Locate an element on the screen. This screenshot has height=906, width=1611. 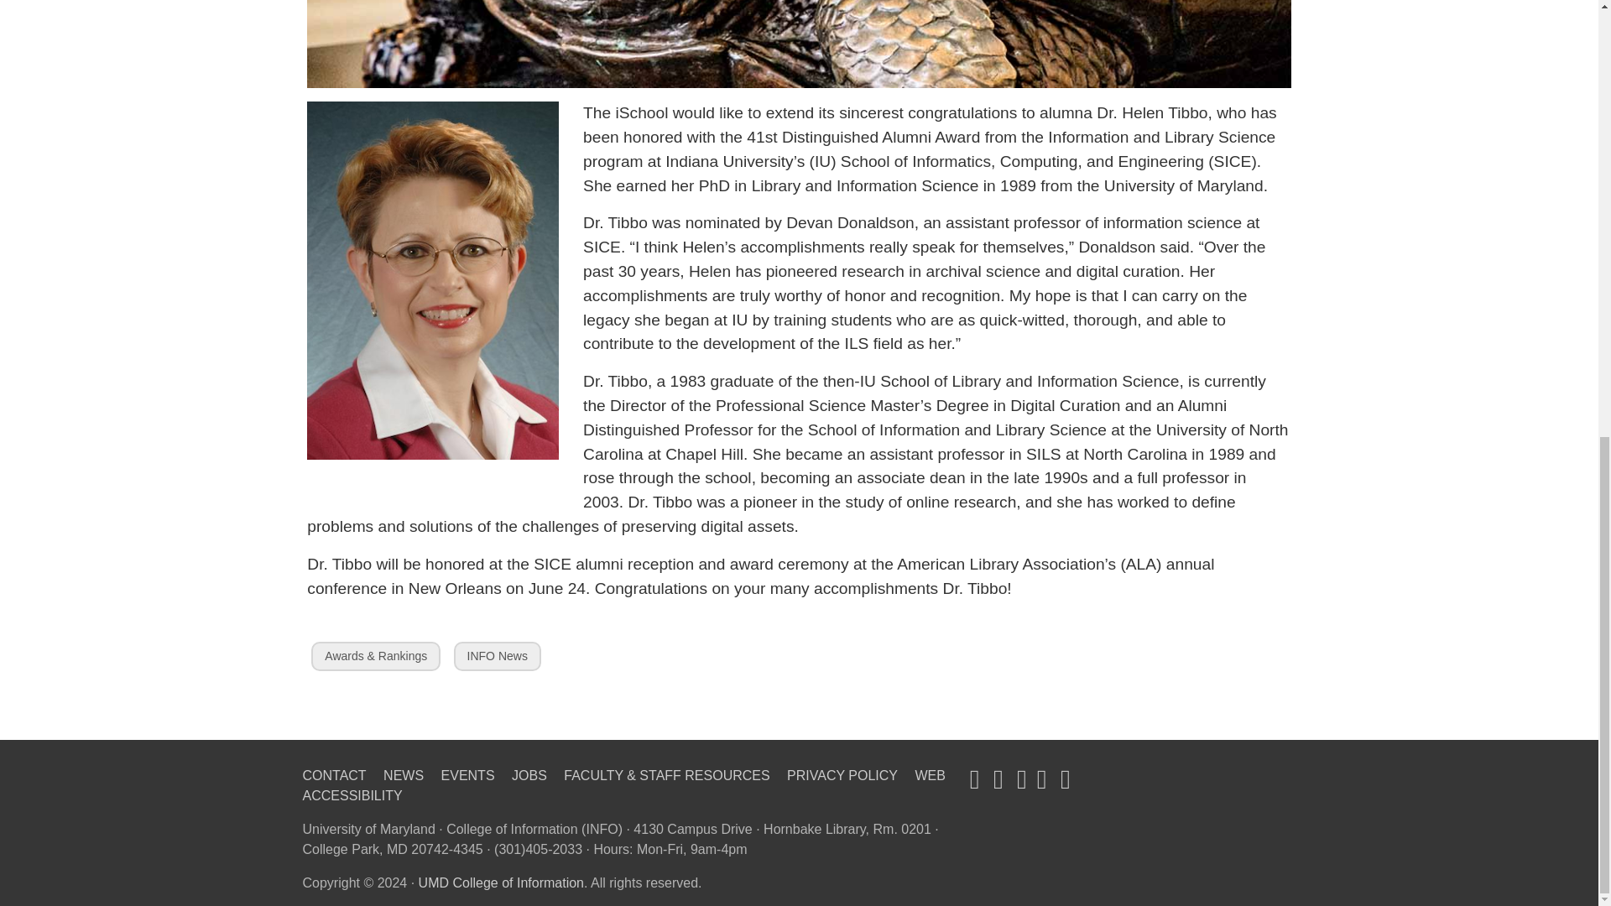
UMD iSchool Faculty and Staff Resources is located at coordinates (666, 775).